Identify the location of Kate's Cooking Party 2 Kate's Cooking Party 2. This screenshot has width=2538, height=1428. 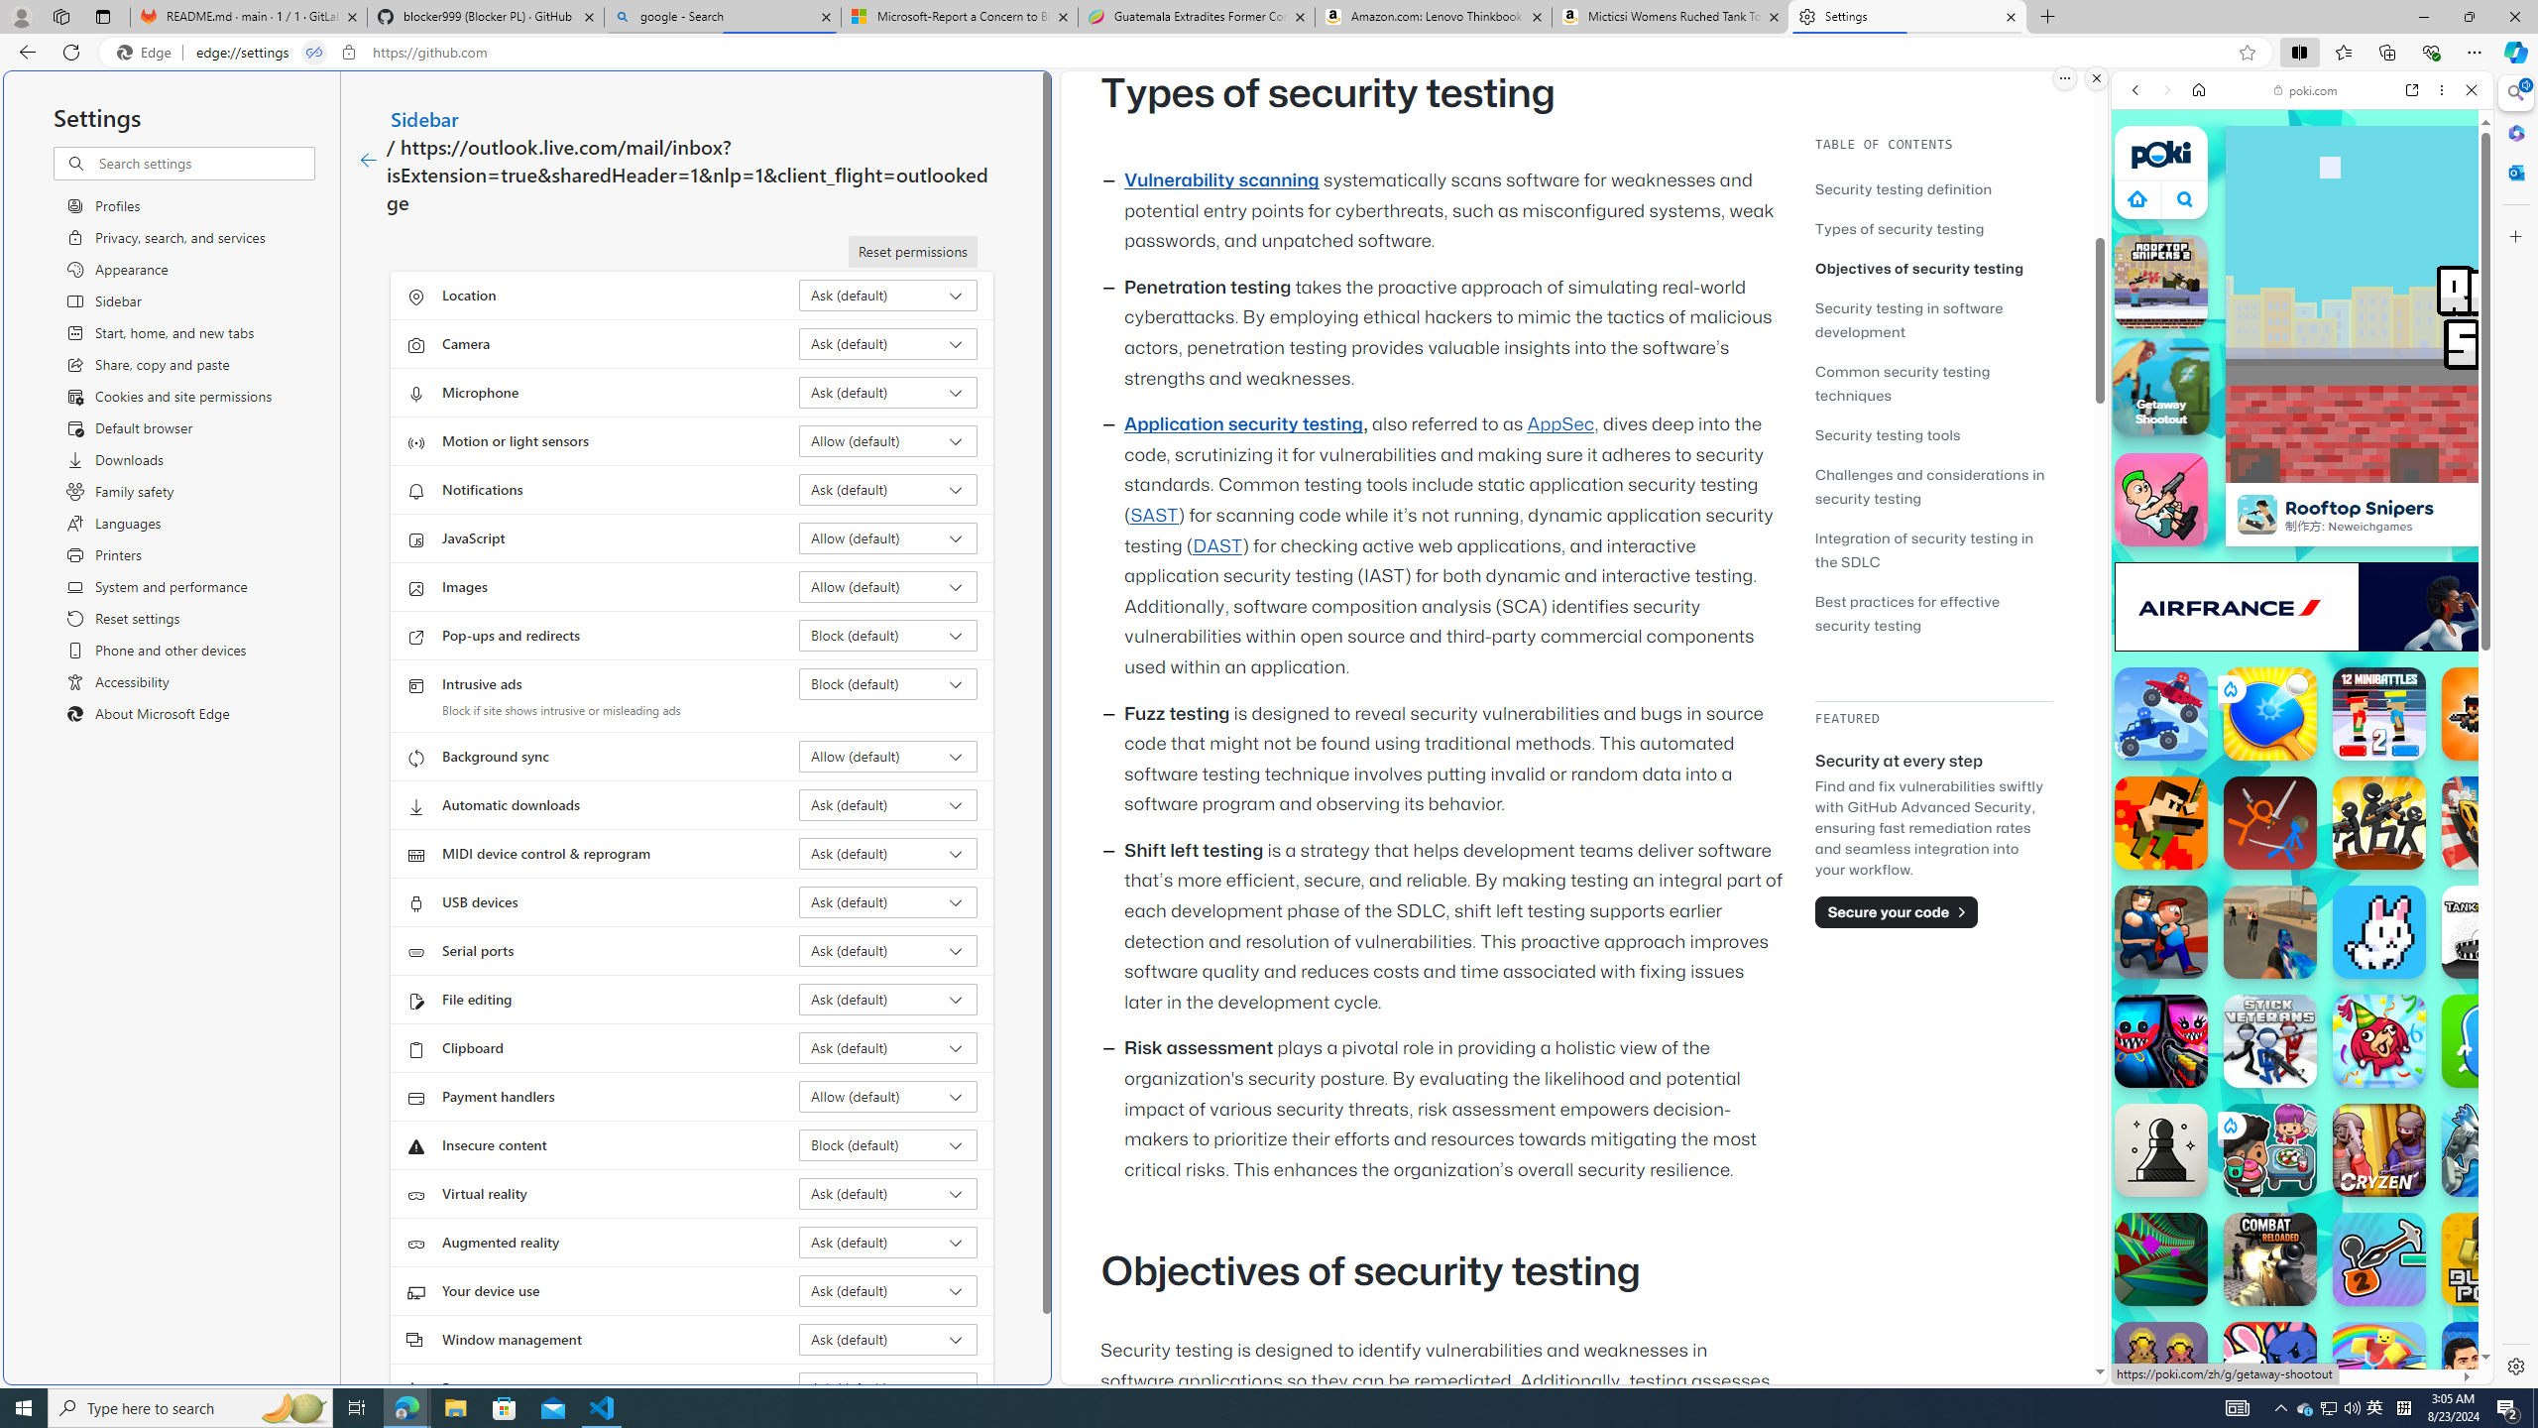
(2270, 1150).